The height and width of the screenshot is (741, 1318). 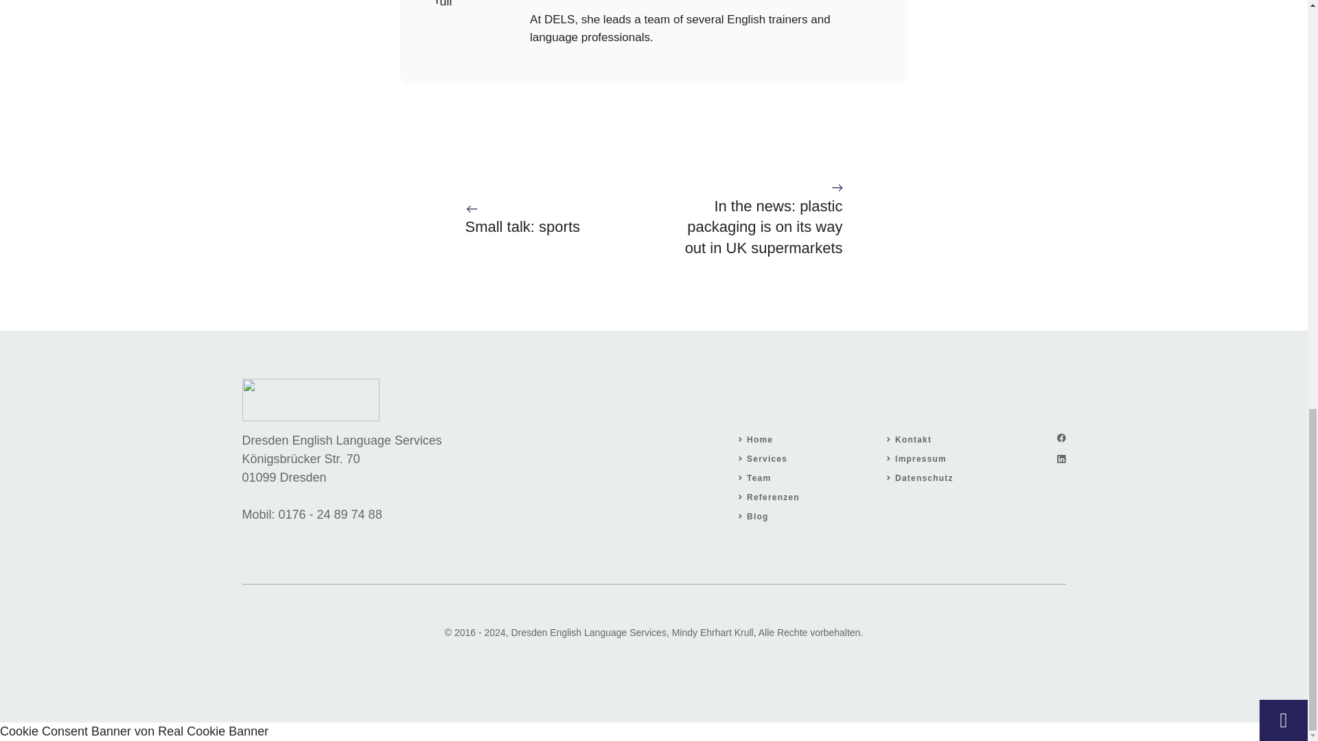 What do you see at coordinates (310, 399) in the screenshot?
I see `cropped-dresden-english-language-services-logo.webp` at bounding box center [310, 399].